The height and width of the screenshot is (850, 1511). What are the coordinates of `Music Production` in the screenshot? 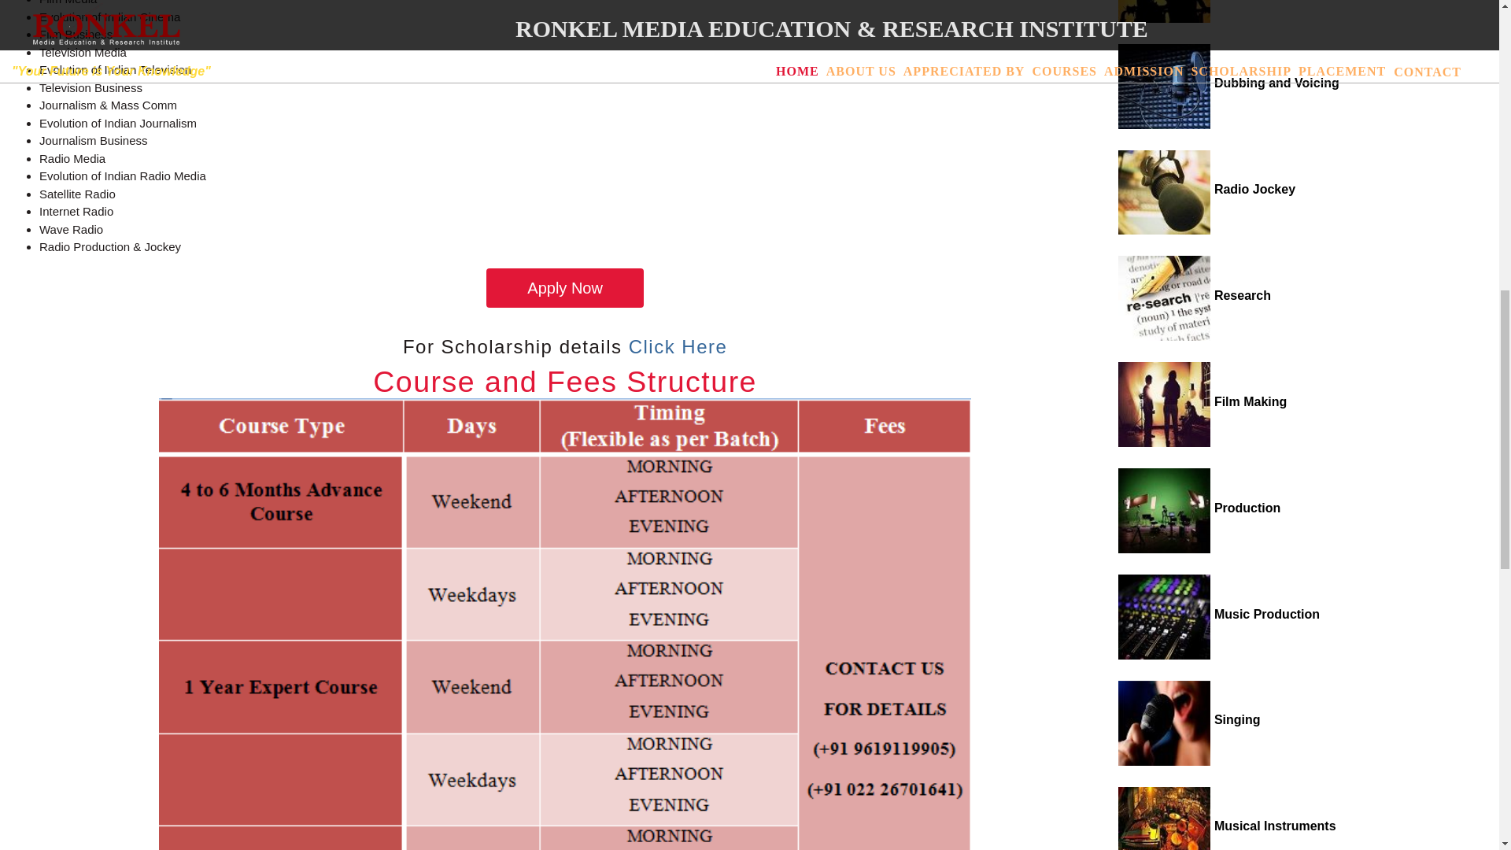 It's located at (1218, 614).